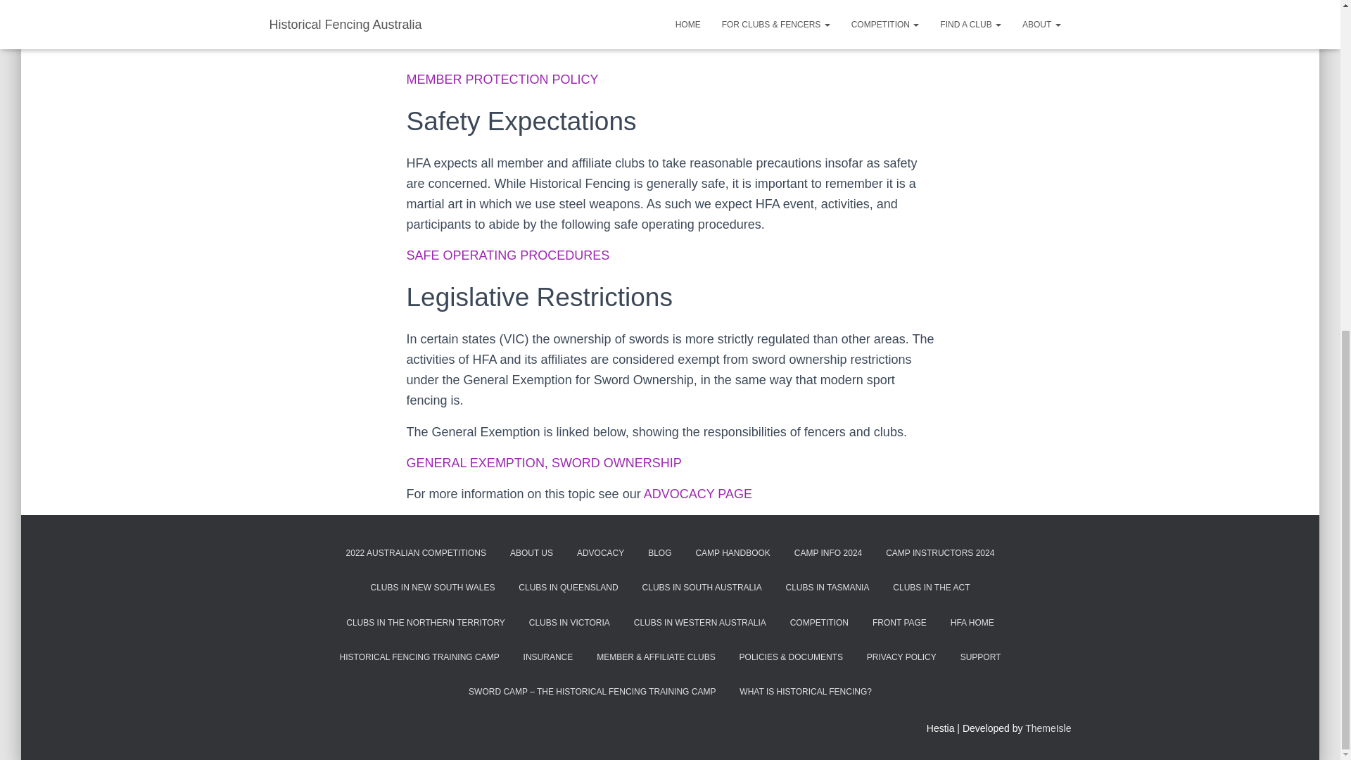  Describe the element at coordinates (600, 553) in the screenshot. I see `ADVOCACY` at that location.